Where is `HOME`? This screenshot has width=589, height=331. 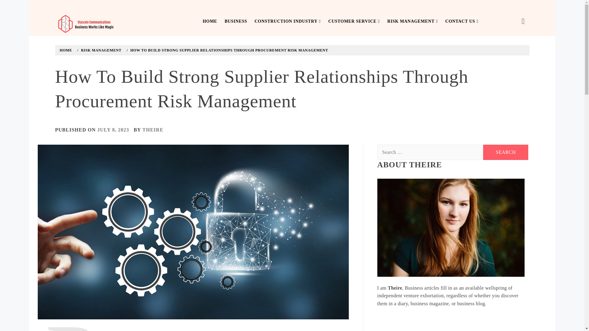
HOME is located at coordinates (67, 50).